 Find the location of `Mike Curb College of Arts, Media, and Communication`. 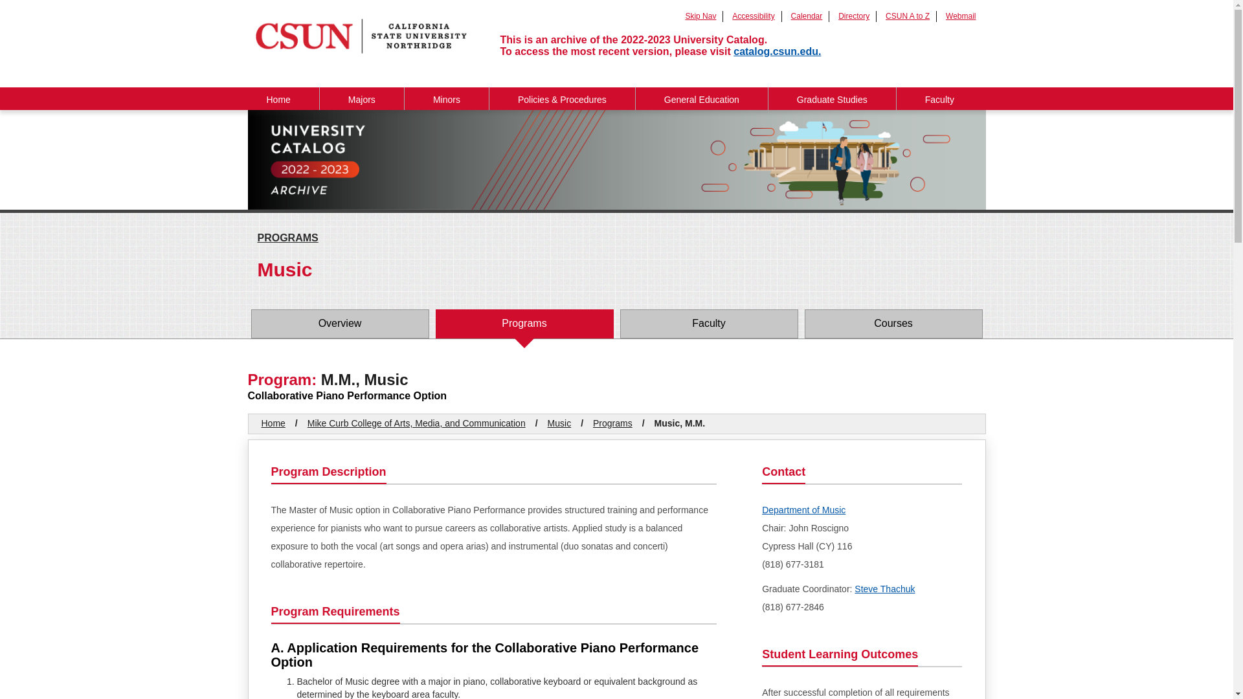

Mike Curb College of Arts, Media, and Communication is located at coordinates (416, 423).